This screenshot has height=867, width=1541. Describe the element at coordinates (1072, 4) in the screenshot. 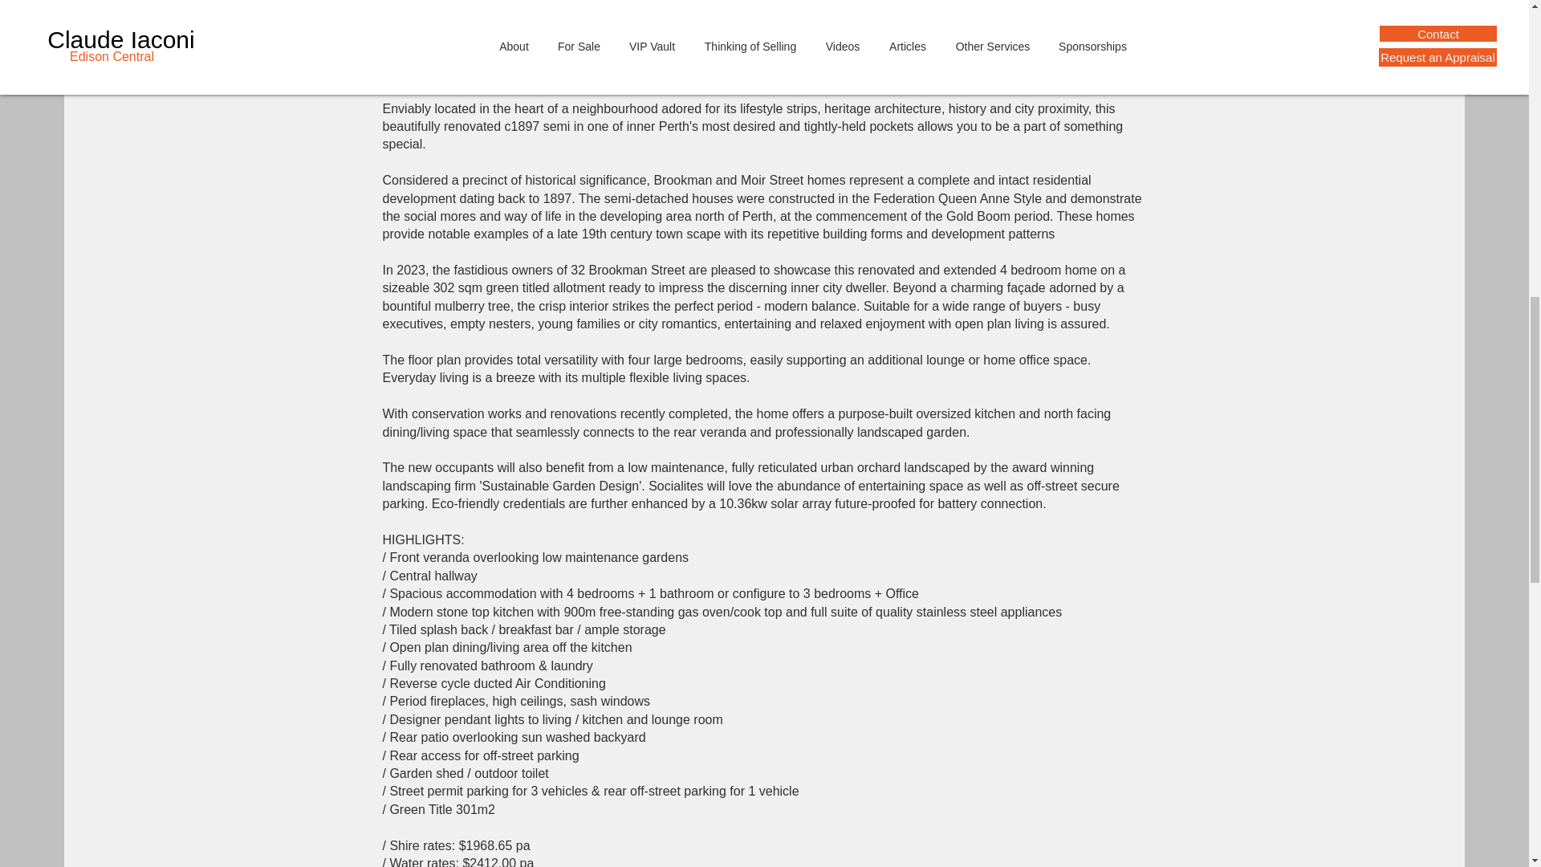

I see `Download Brochure` at that location.